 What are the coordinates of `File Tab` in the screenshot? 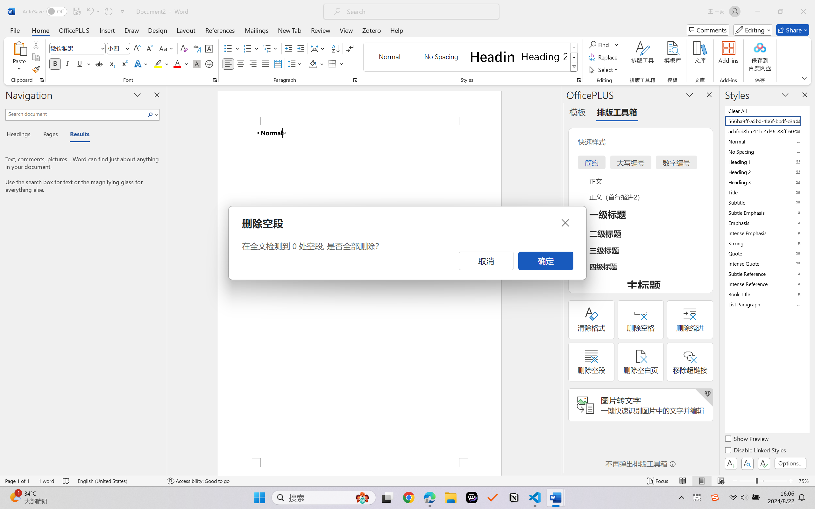 It's located at (15, 30).